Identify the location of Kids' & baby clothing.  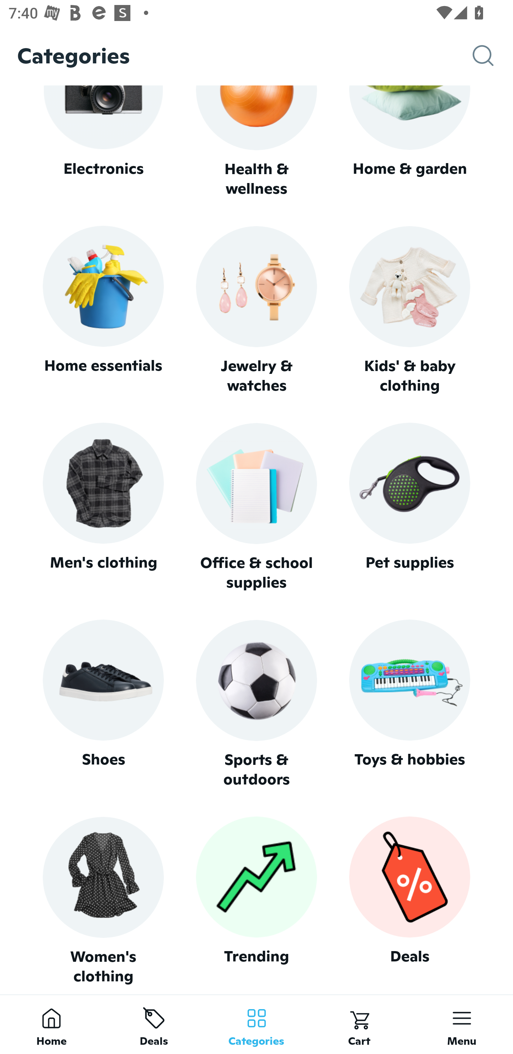
(410, 311).